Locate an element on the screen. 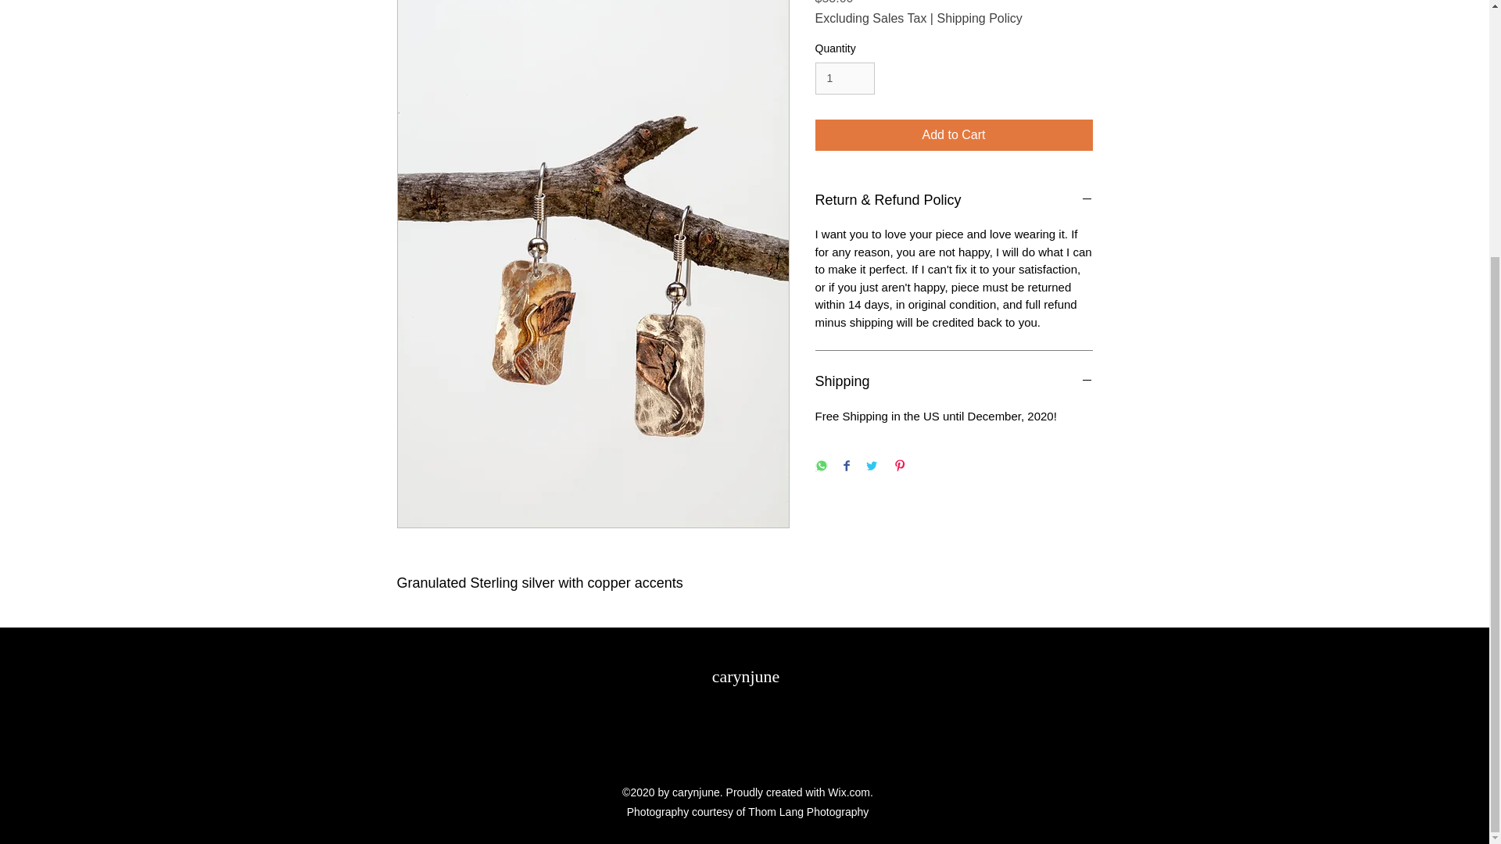 The image size is (1501, 844). 1 is located at coordinates (844, 78).